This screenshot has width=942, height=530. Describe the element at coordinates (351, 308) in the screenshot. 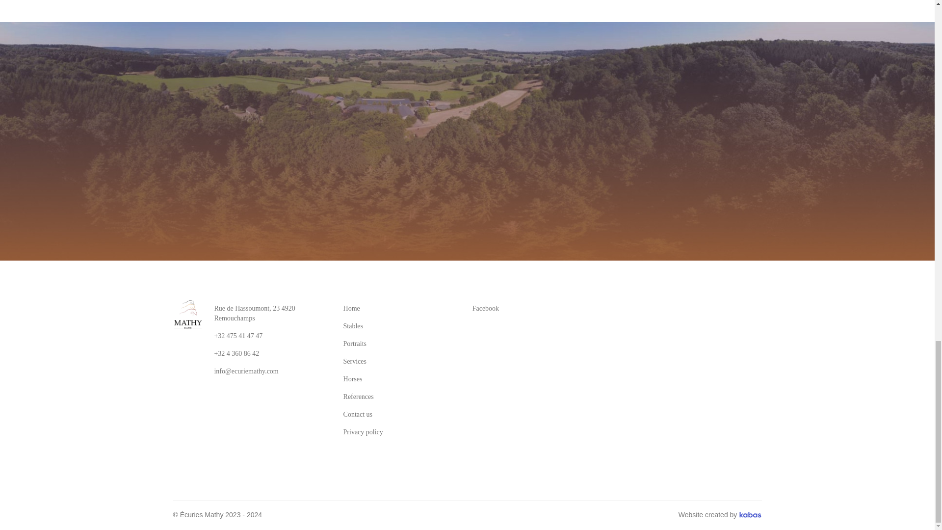

I see `Home` at that location.